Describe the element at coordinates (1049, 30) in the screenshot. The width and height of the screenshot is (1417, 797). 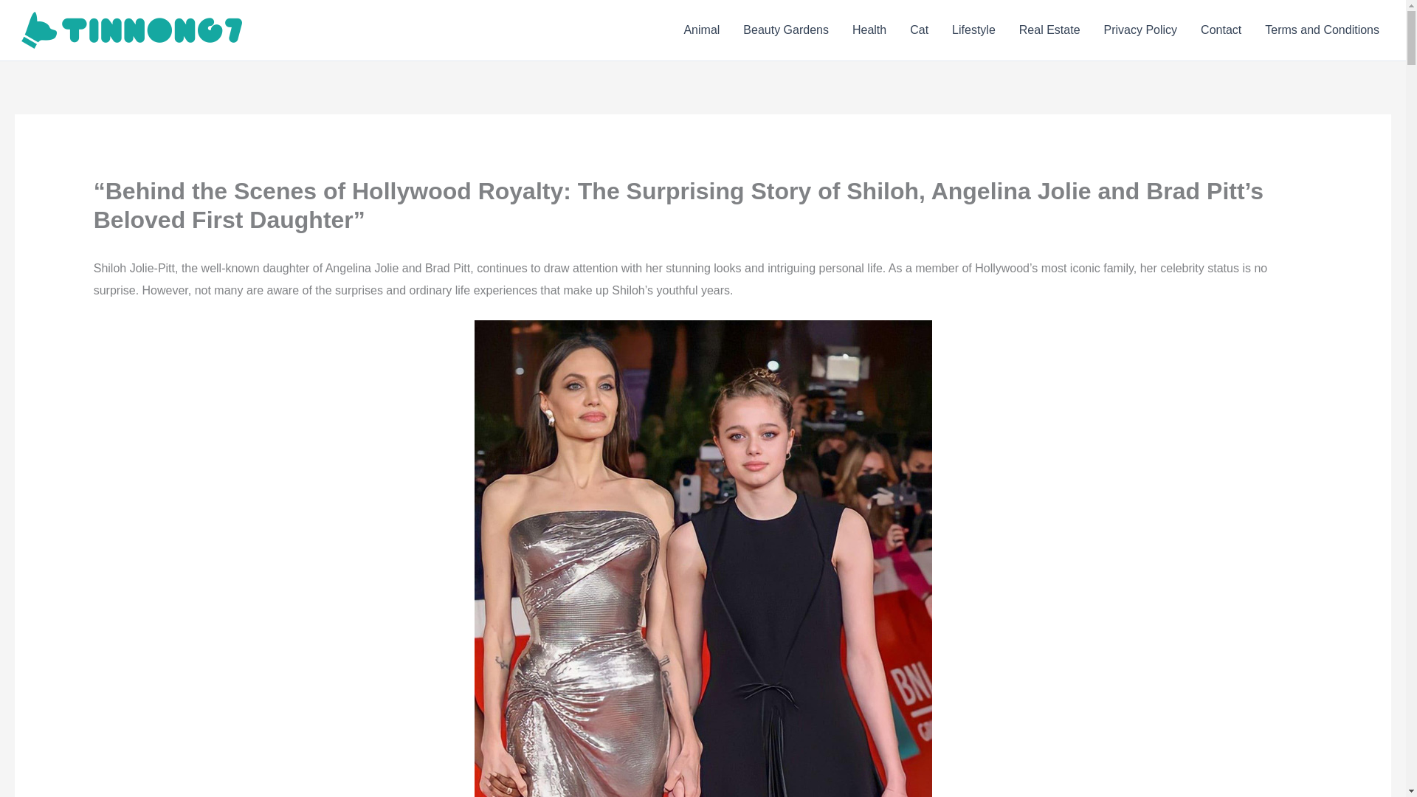
I see `Real Estate` at that location.